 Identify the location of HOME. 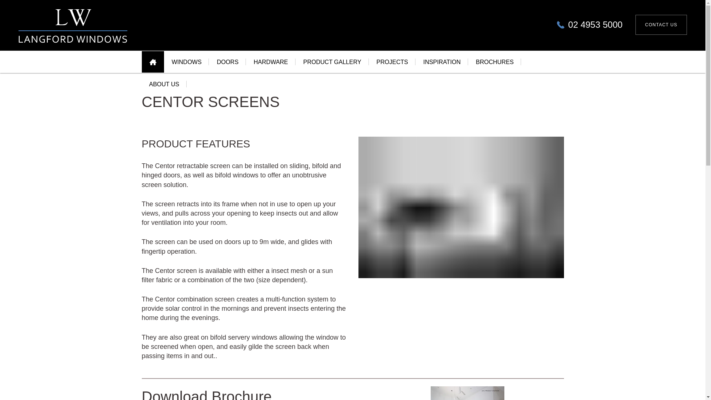
(153, 61).